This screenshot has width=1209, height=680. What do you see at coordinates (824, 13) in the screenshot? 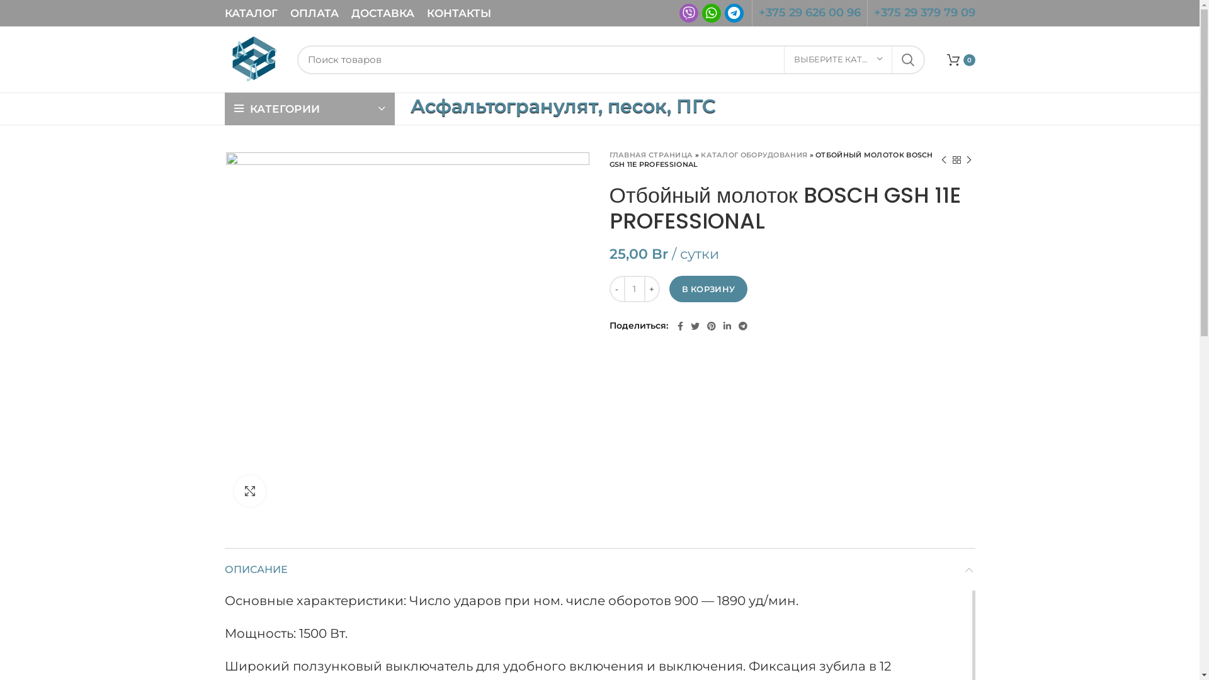
I see `29 626 00 96` at bounding box center [824, 13].